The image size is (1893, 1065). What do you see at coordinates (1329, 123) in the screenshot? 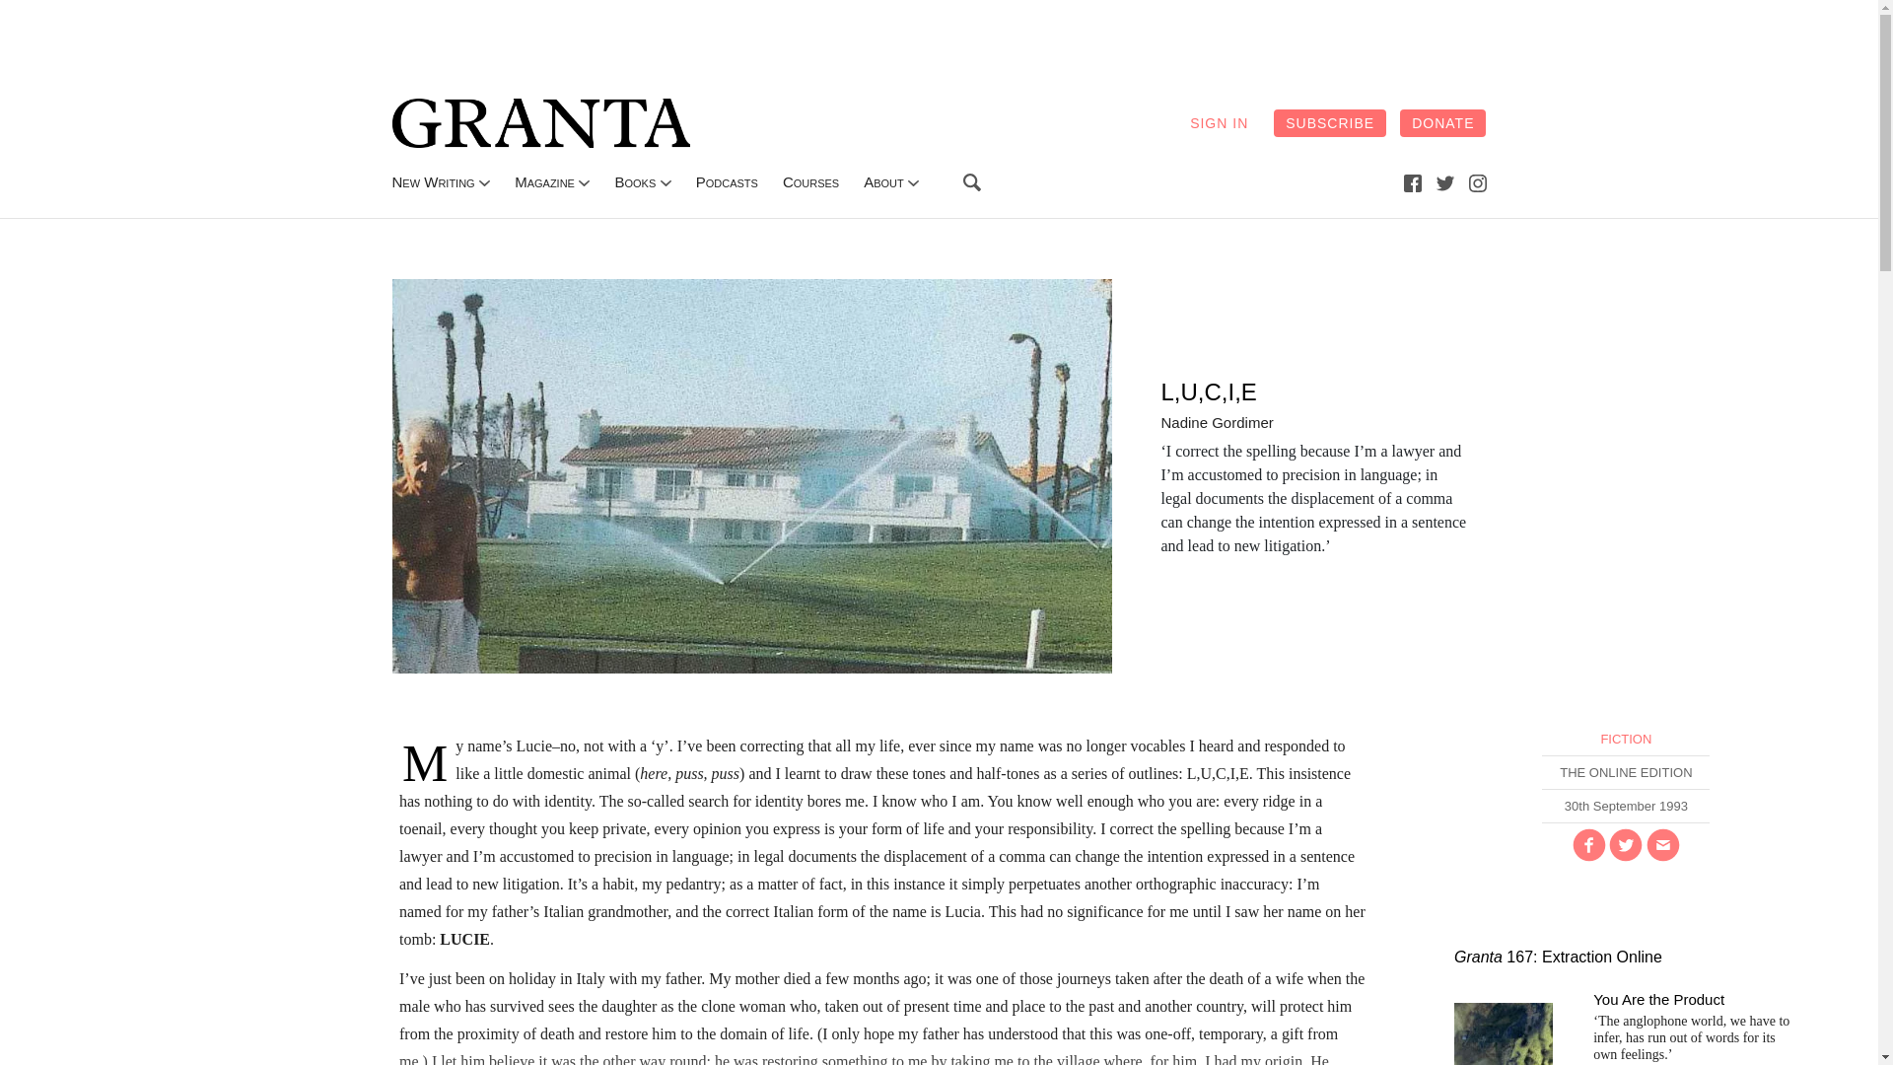
I see `SUBSCRIBE` at bounding box center [1329, 123].